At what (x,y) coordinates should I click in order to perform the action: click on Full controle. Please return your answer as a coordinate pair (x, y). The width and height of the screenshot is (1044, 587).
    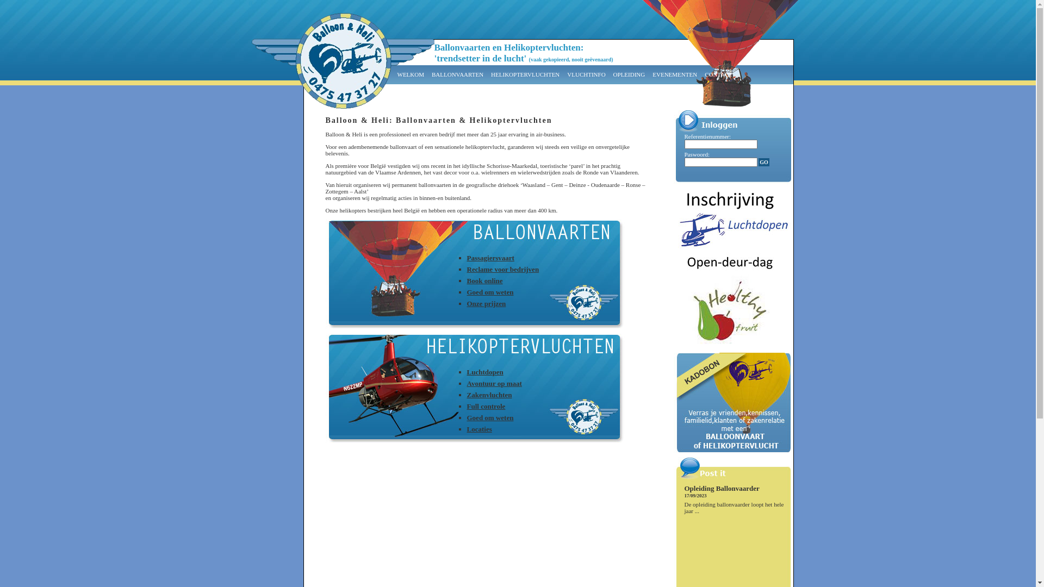
    Looking at the image, I should click on (486, 407).